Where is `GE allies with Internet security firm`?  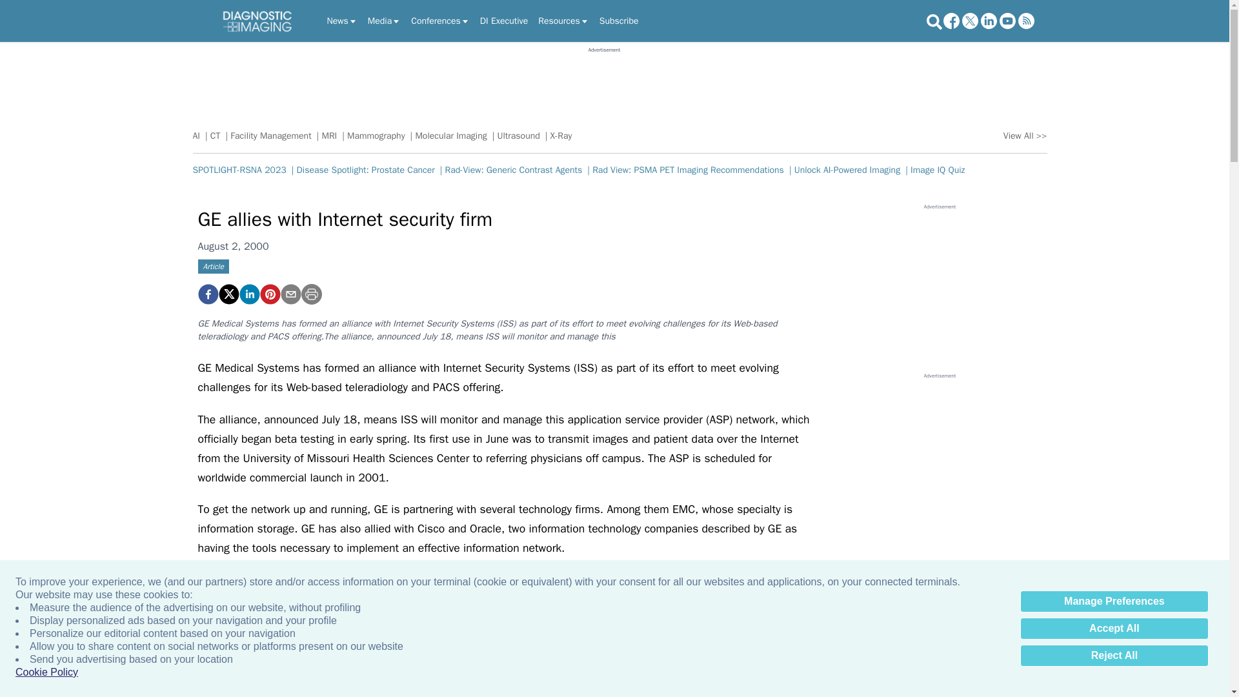
GE allies with Internet security firm is located at coordinates (269, 294).